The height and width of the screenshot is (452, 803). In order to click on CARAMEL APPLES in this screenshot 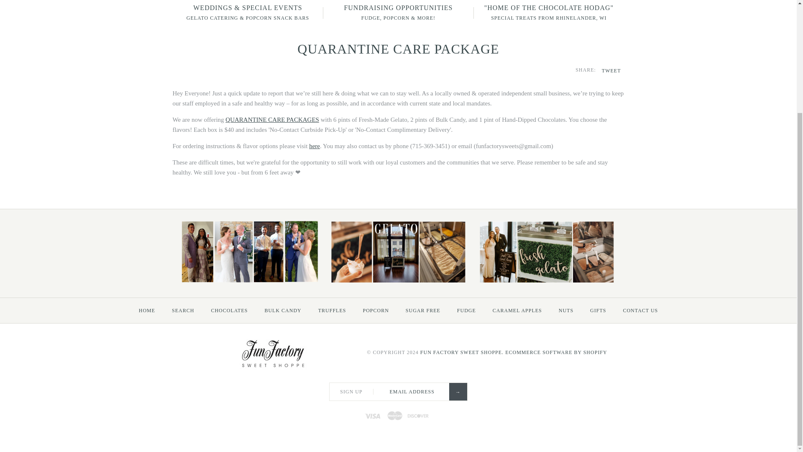, I will do `click(517, 311)`.